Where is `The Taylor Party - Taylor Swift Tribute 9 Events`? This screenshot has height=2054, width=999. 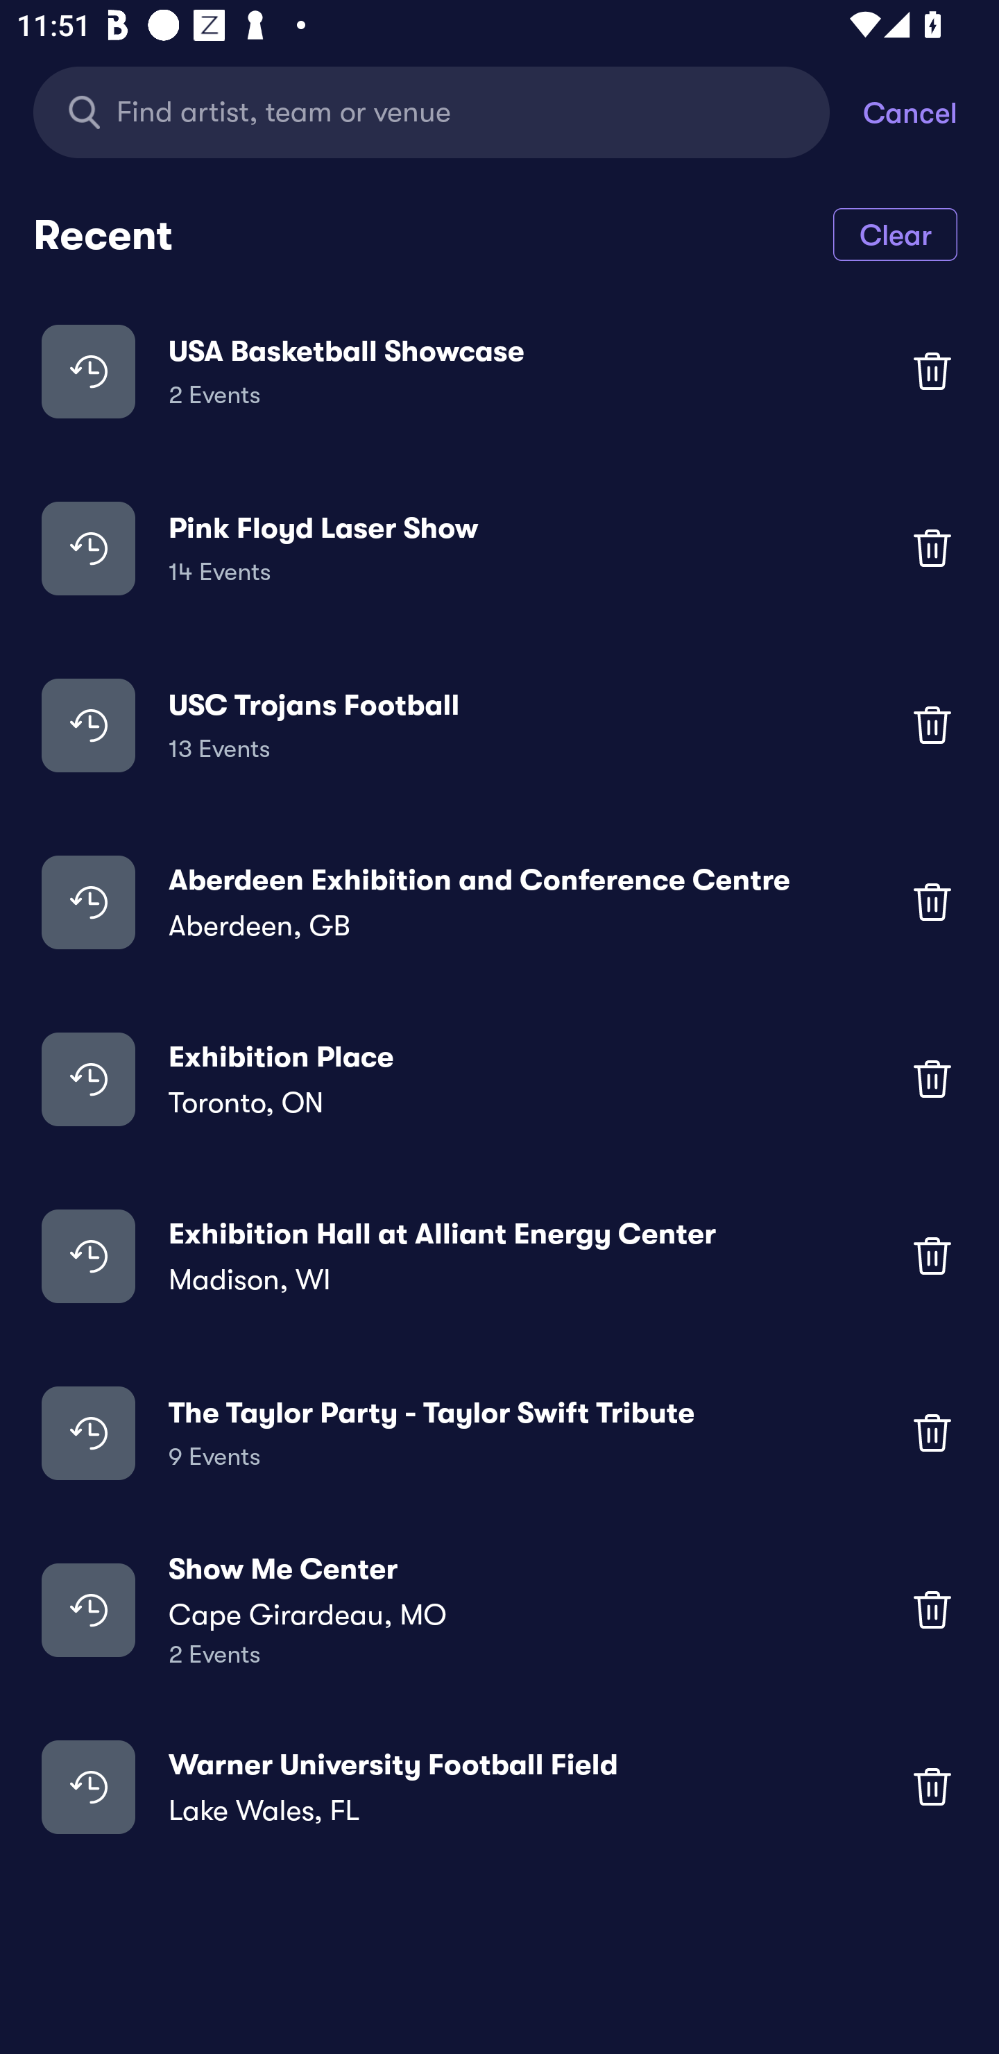
The Taylor Party - Taylor Swift Tribute 9 Events is located at coordinates (499, 1432).